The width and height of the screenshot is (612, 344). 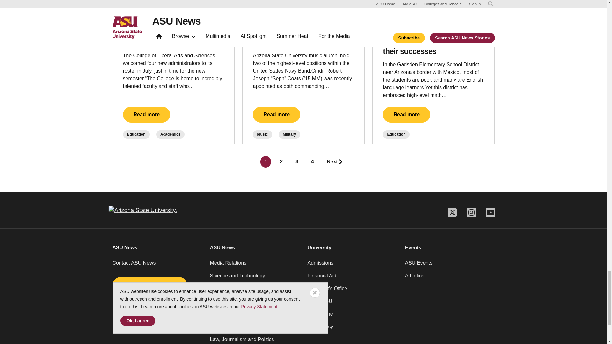 I want to click on Go to last page, so click(x=335, y=162).